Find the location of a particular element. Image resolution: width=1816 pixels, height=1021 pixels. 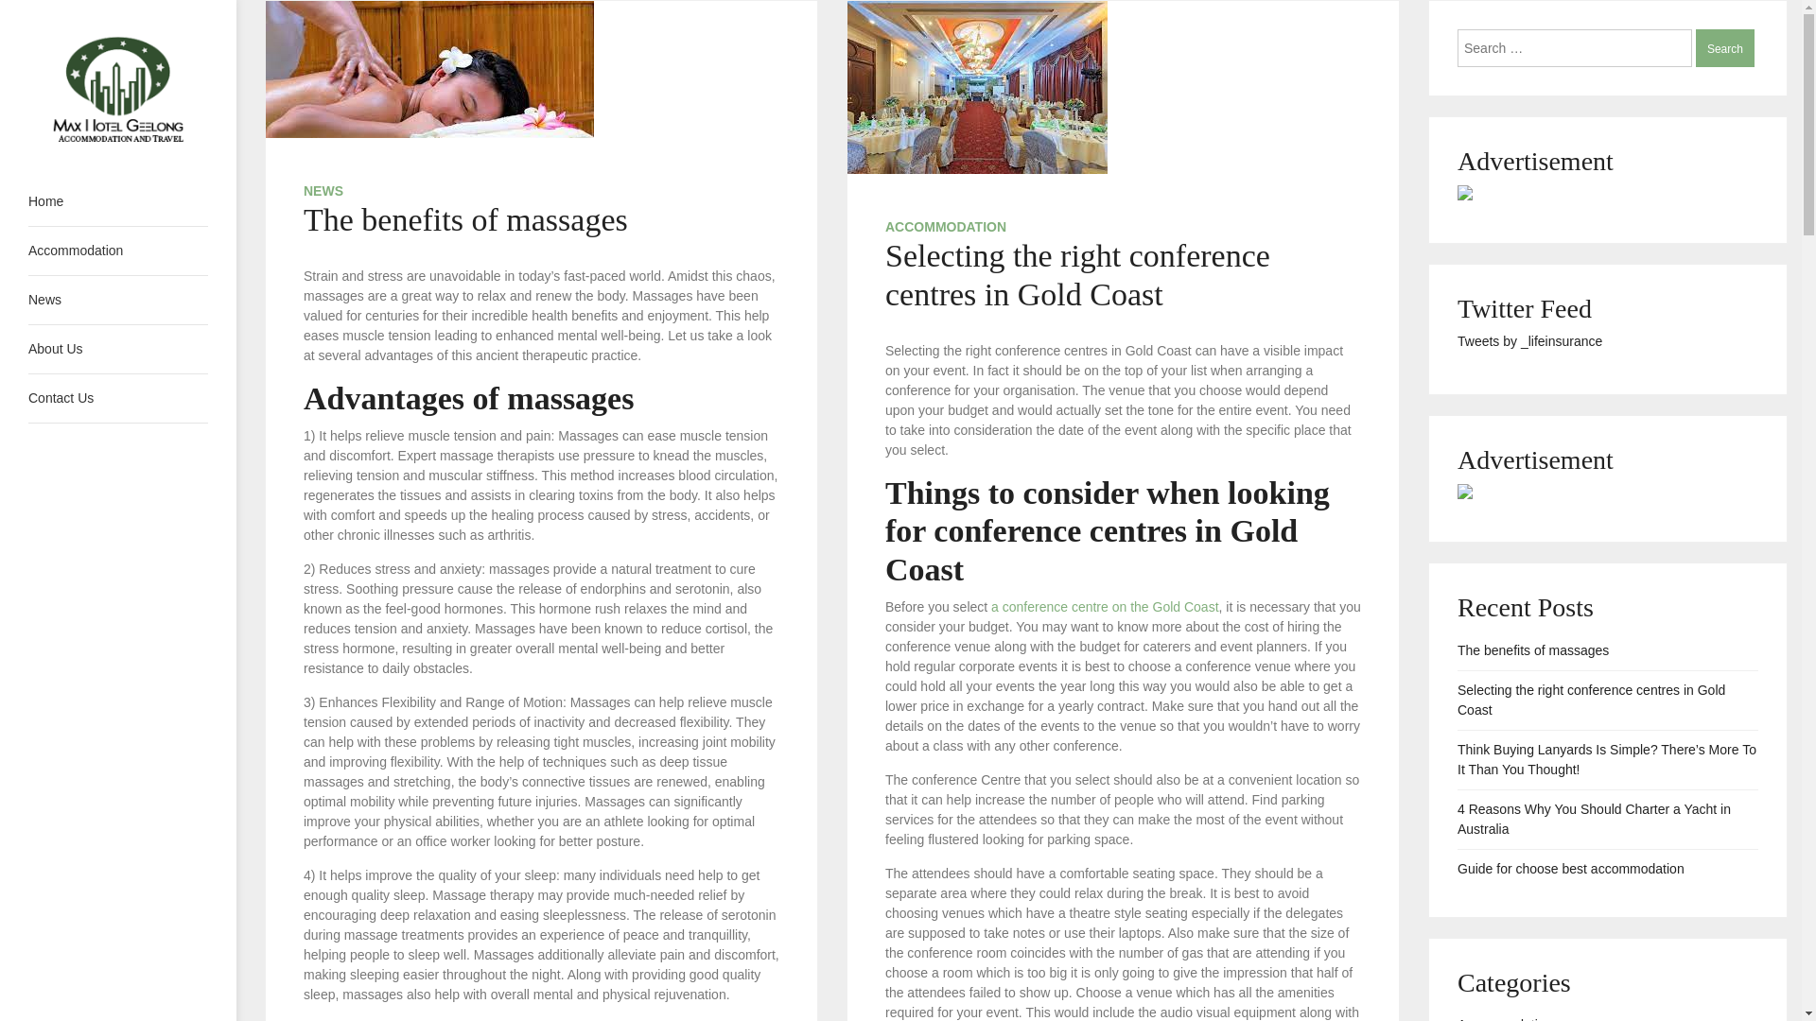

Tweets by _lifeinsurance is located at coordinates (1530, 341).